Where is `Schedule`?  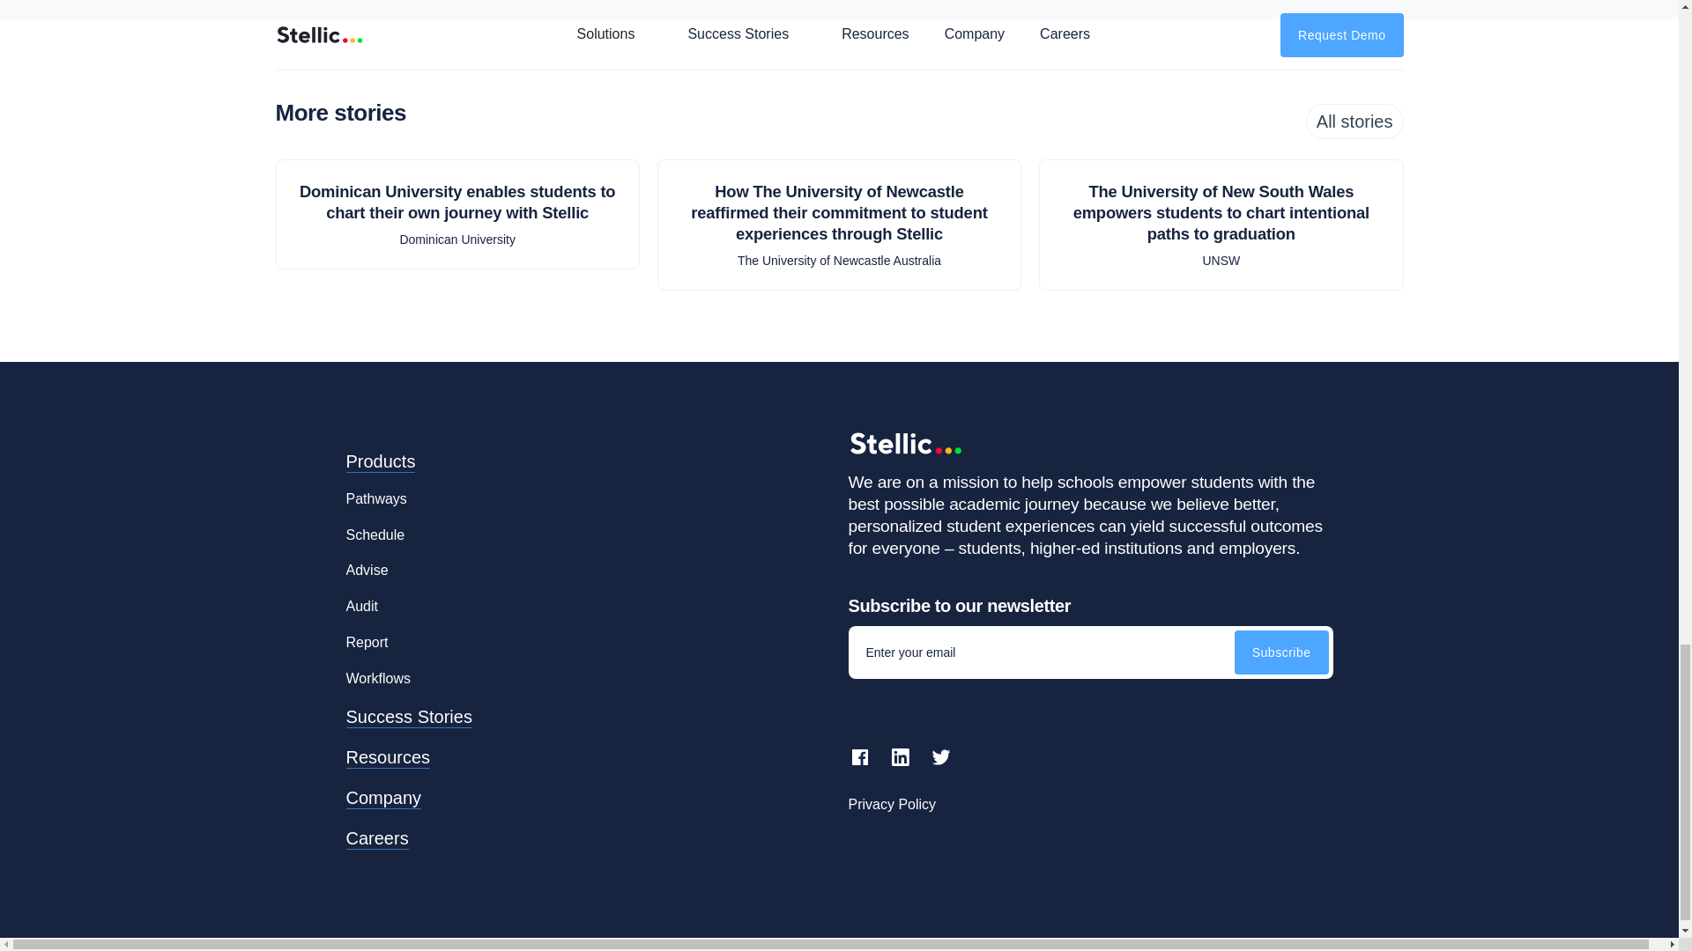 Schedule is located at coordinates (374, 528).